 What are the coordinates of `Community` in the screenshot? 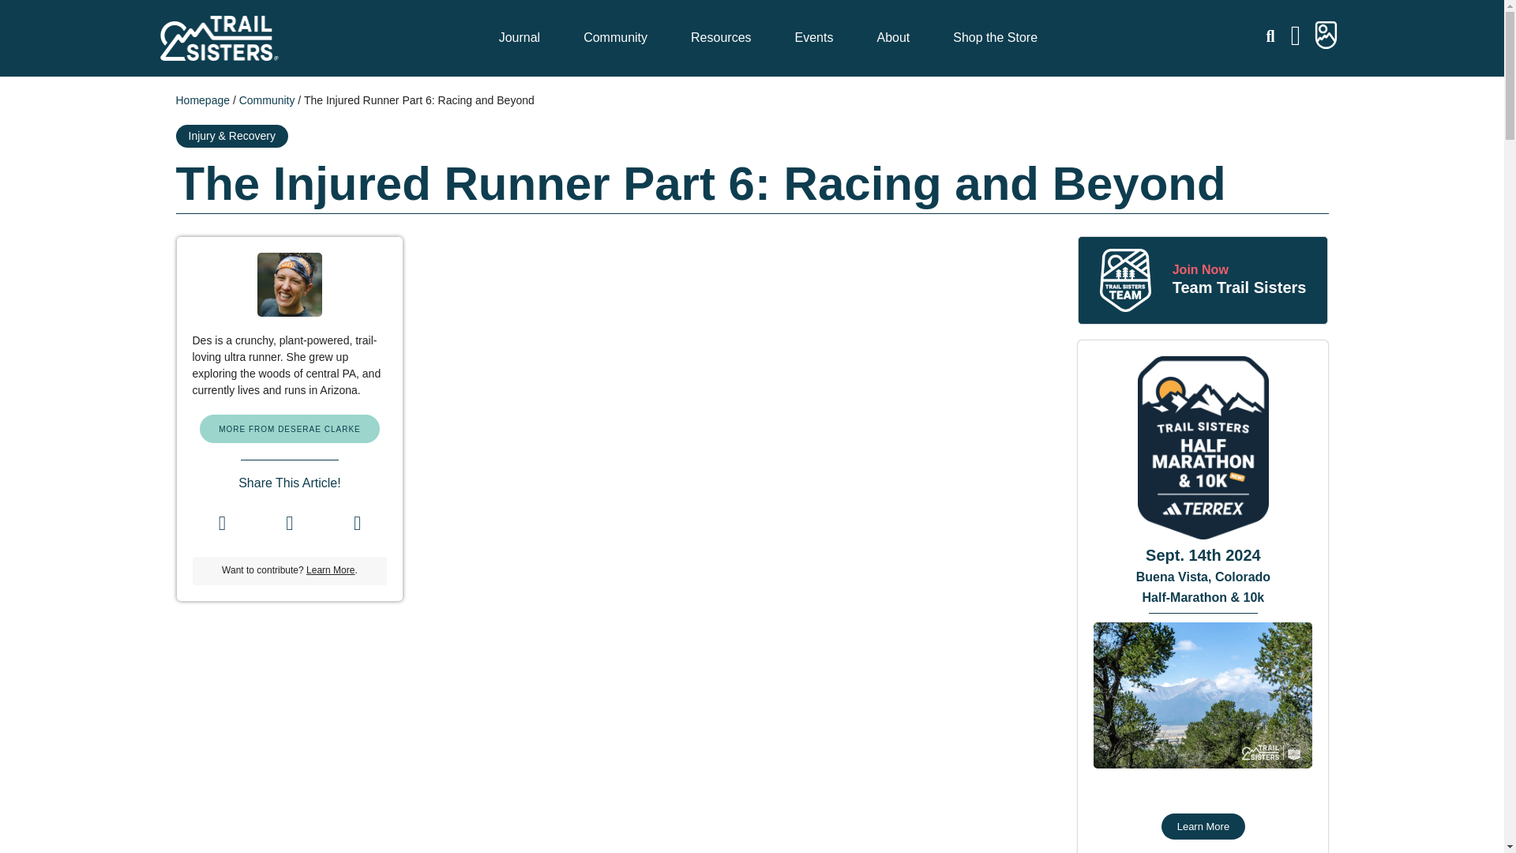 It's located at (619, 38).